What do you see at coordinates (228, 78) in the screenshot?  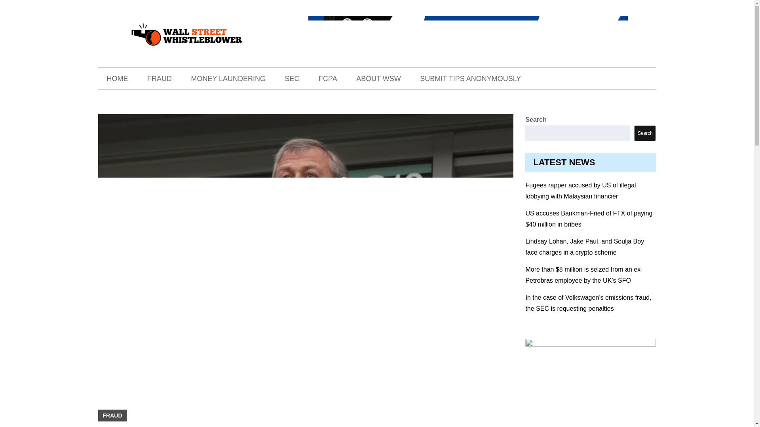 I see `MONEY LAUNDERING` at bounding box center [228, 78].